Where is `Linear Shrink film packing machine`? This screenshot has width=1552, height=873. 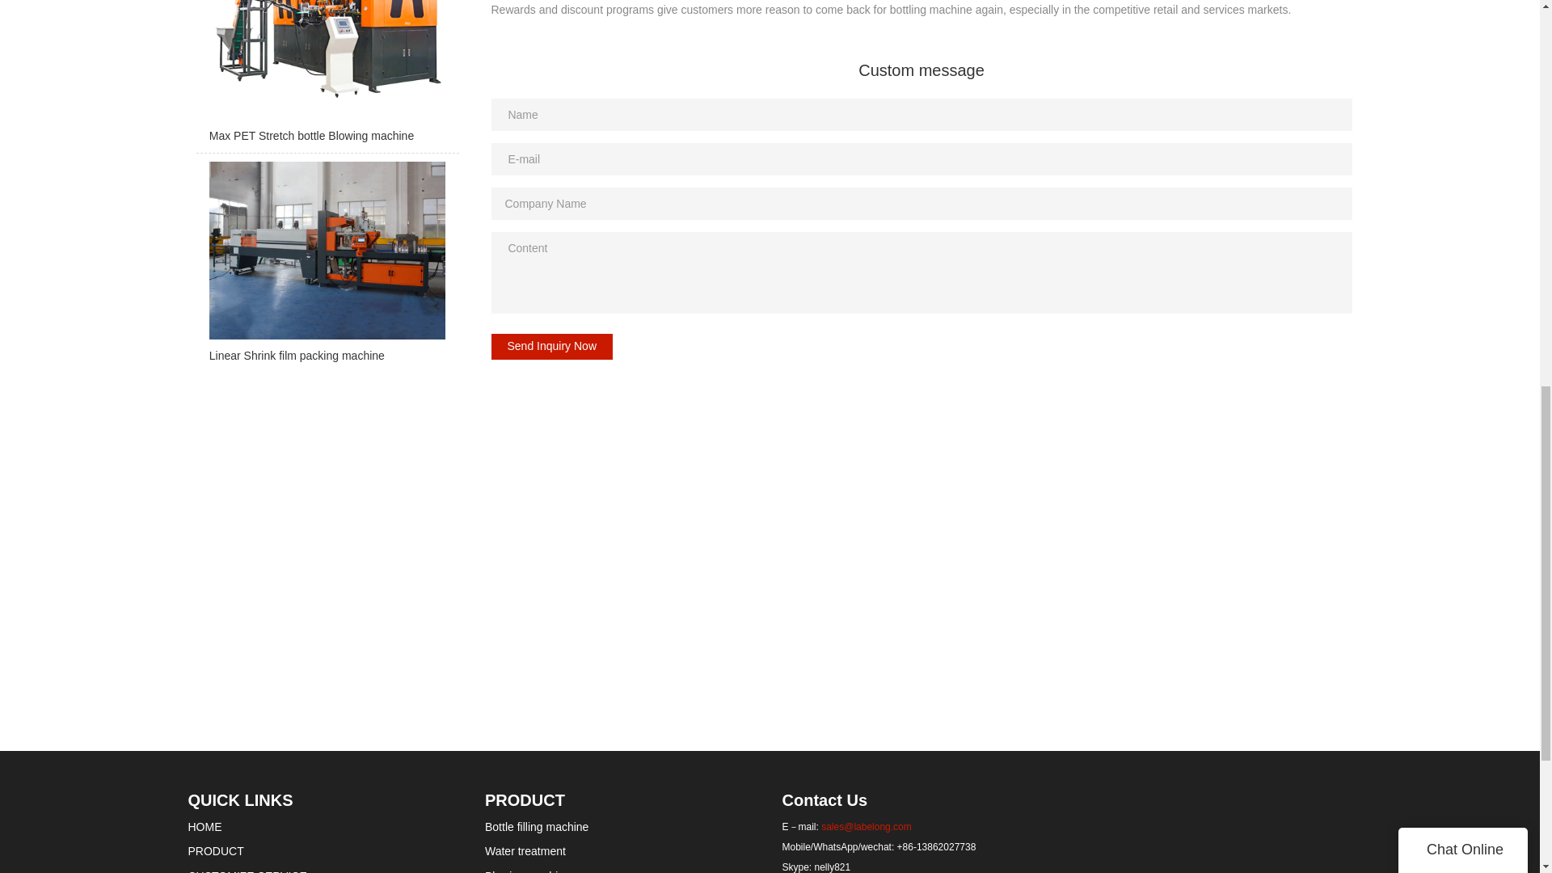
Linear Shrink film packing machine is located at coordinates (327, 267).